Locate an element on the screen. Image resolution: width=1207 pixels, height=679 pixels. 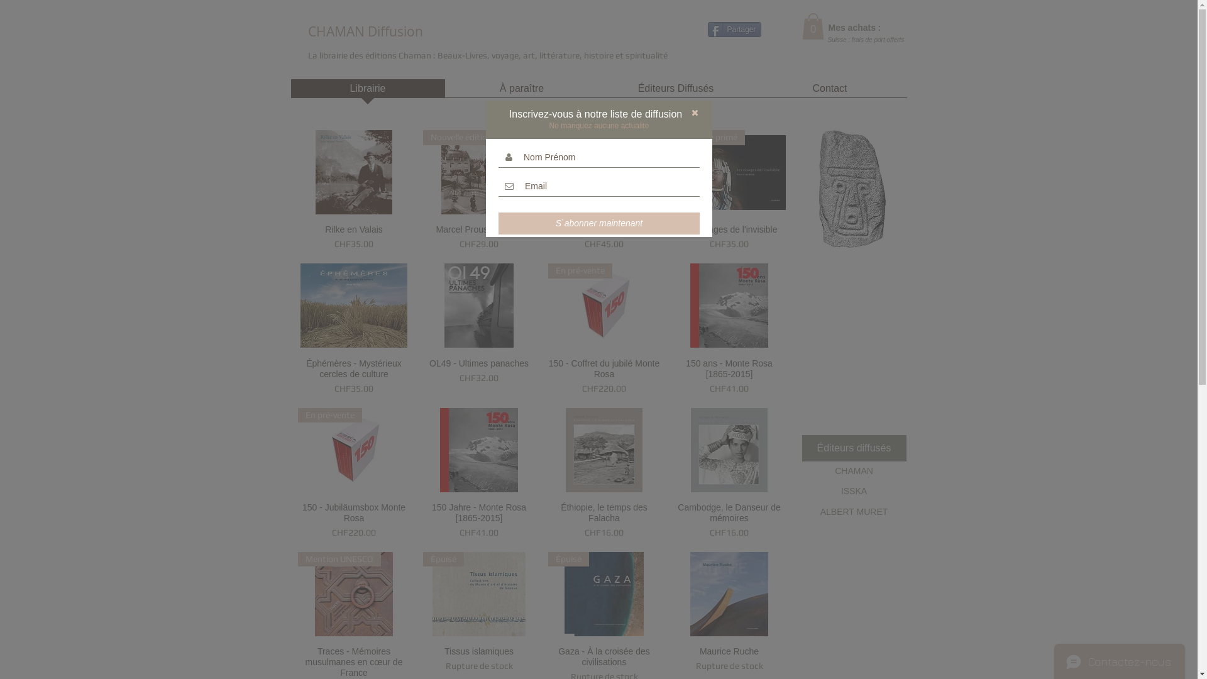
Modal Dialog is located at coordinates (598, 339).